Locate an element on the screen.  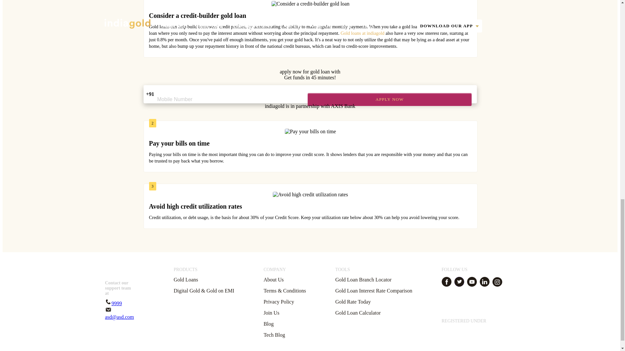
APPLY NOW is located at coordinates (389, 99).